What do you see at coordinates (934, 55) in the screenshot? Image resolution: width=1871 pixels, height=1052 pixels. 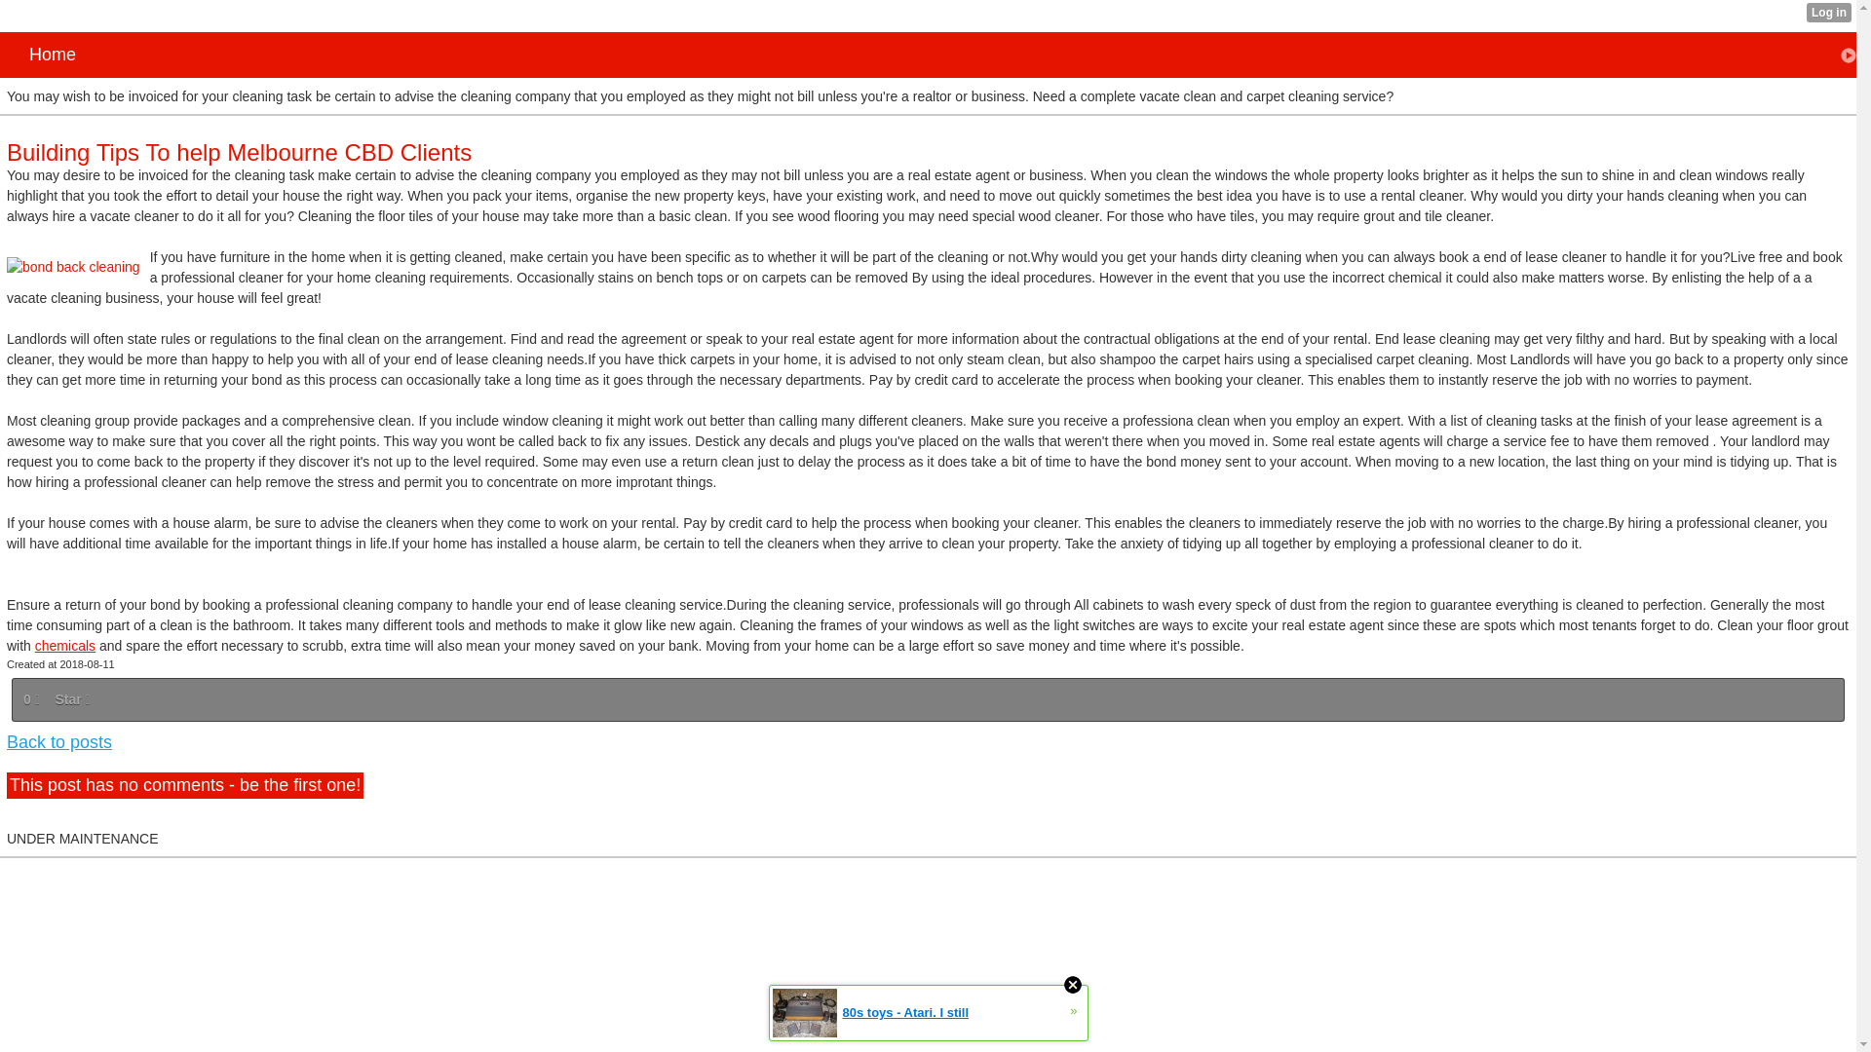 I see `Home` at bounding box center [934, 55].